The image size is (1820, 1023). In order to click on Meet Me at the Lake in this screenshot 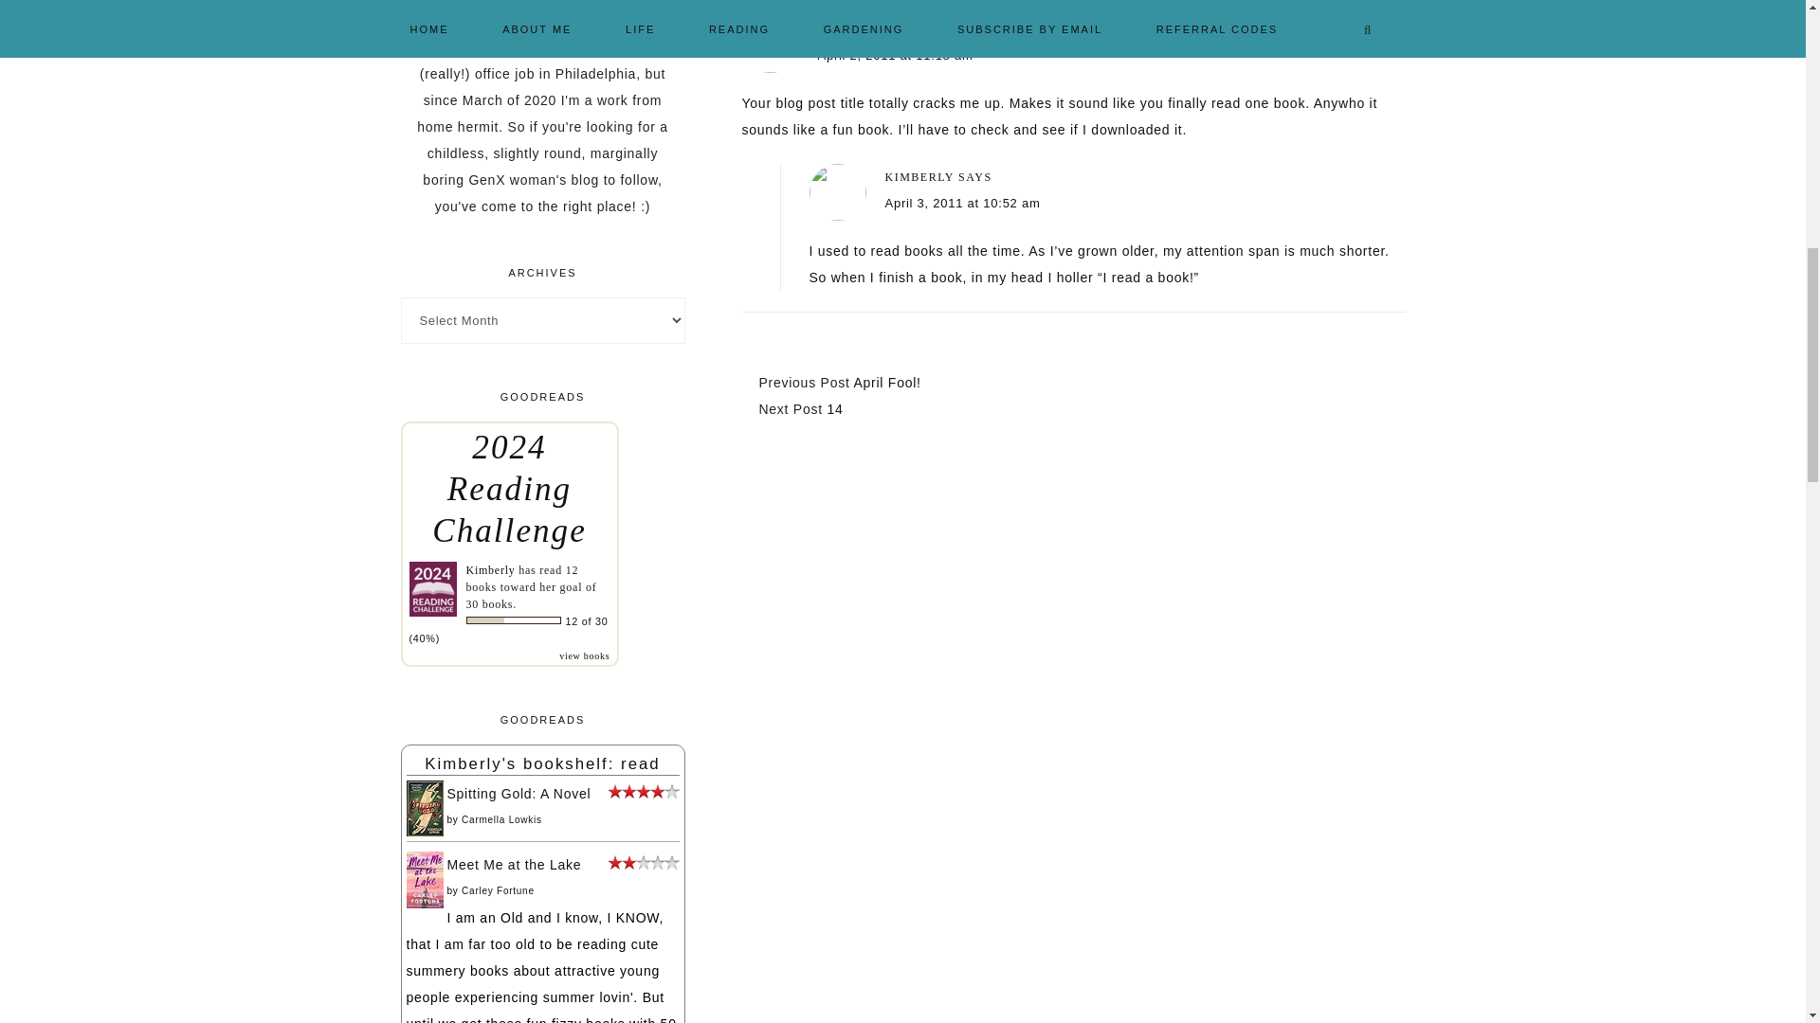, I will do `click(515, 865)`.